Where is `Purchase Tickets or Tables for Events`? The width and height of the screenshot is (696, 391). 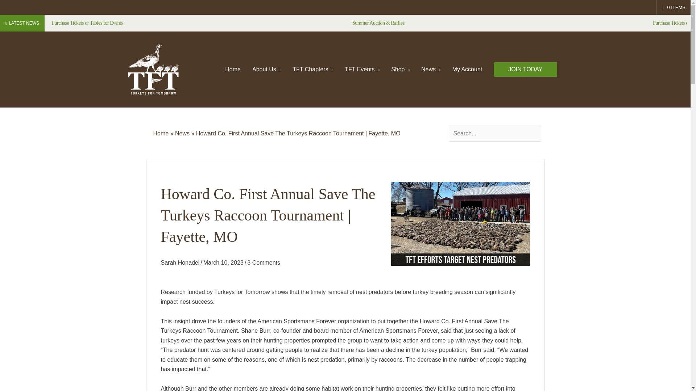
Purchase Tickets or Tables for Events is located at coordinates (87, 23).